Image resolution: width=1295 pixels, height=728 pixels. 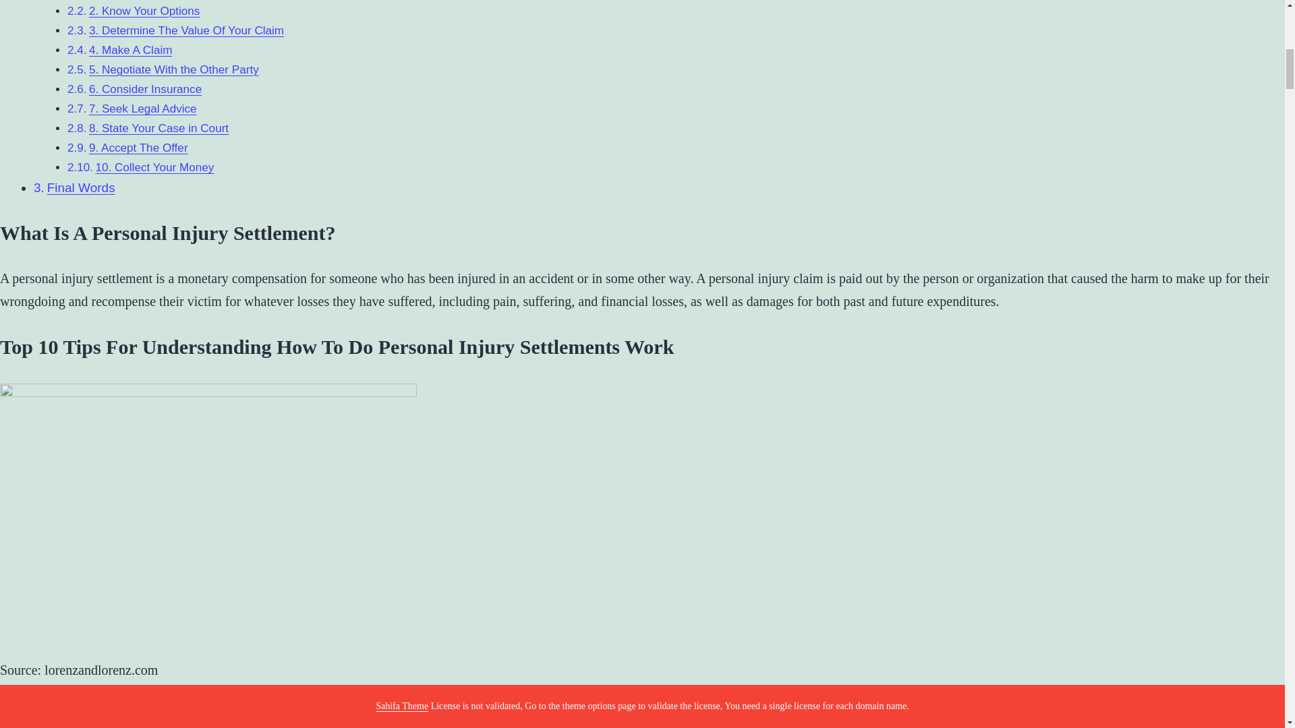 What do you see at coordinates (159, 128) in the screenshot?
I see `8. State Your Case in Court` at bounding box center [159, 128].